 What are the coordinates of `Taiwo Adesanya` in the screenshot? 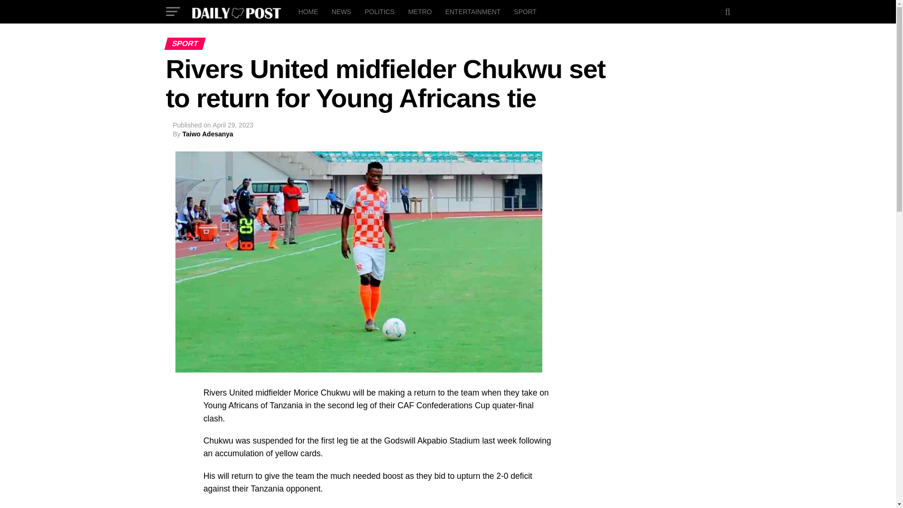 It's located at (207, 134).